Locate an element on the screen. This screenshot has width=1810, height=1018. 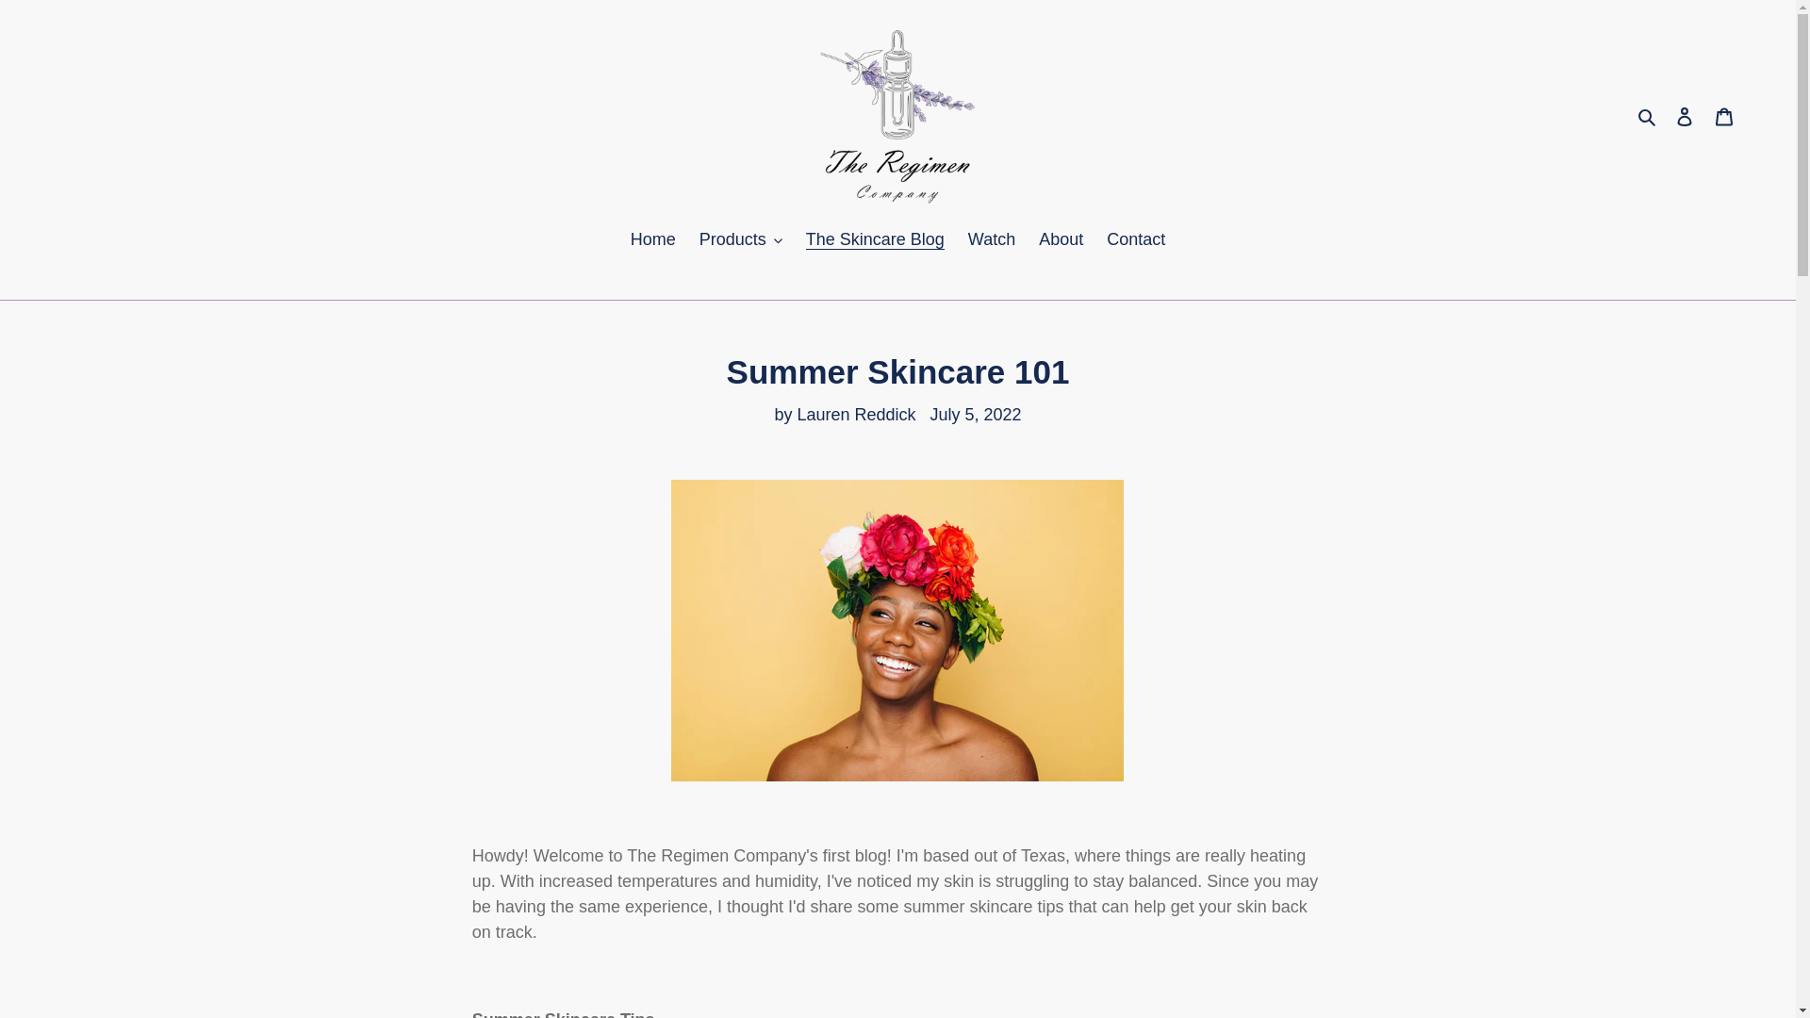
Products is located at coordinates (741, 241).